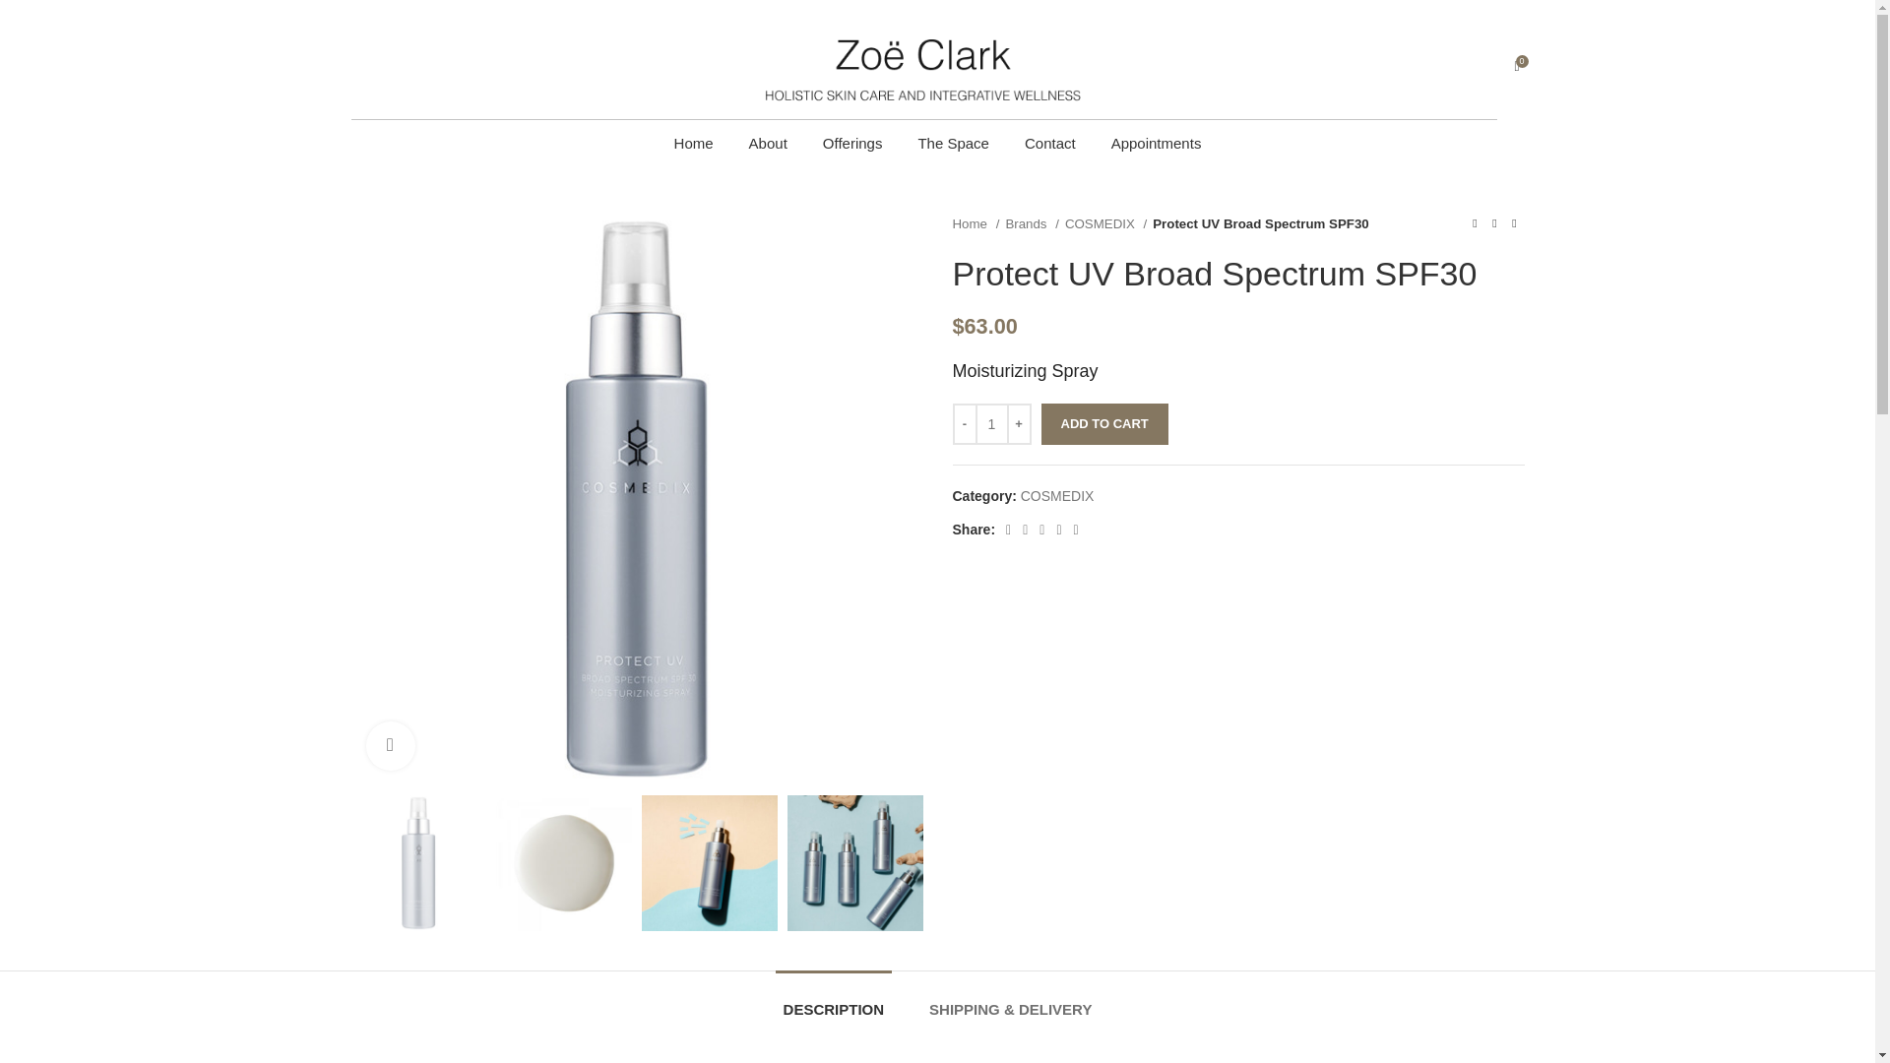 The width and height of the screenshot is (1890, 1063). I want to click on INGREDIENTS, so click(701, 1061).